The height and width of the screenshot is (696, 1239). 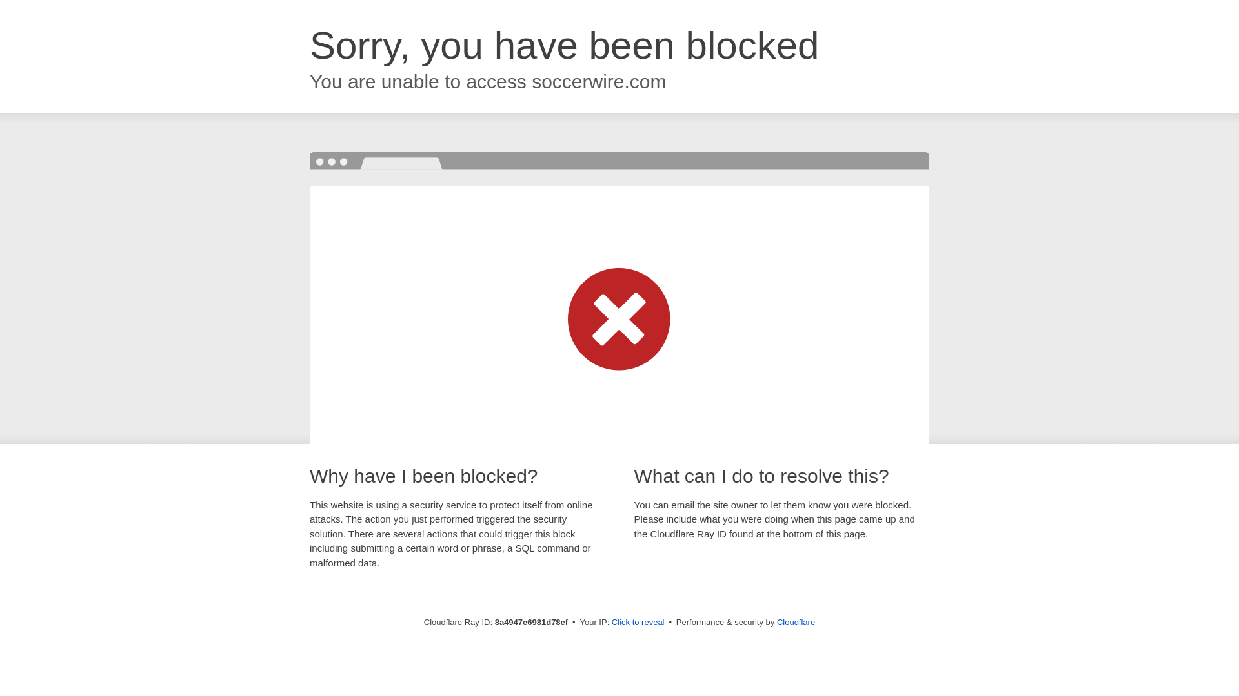 I want to click on Click to reveal, so click(x=638, y=623).